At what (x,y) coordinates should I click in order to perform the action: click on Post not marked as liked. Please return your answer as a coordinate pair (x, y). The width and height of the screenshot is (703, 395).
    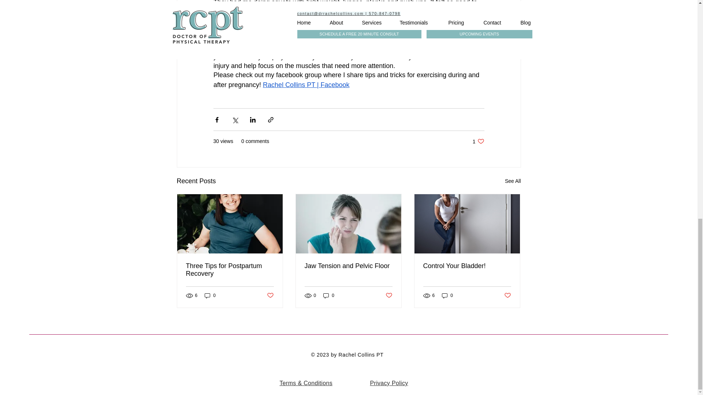
    Looking at the image, I should click on (467, 266).